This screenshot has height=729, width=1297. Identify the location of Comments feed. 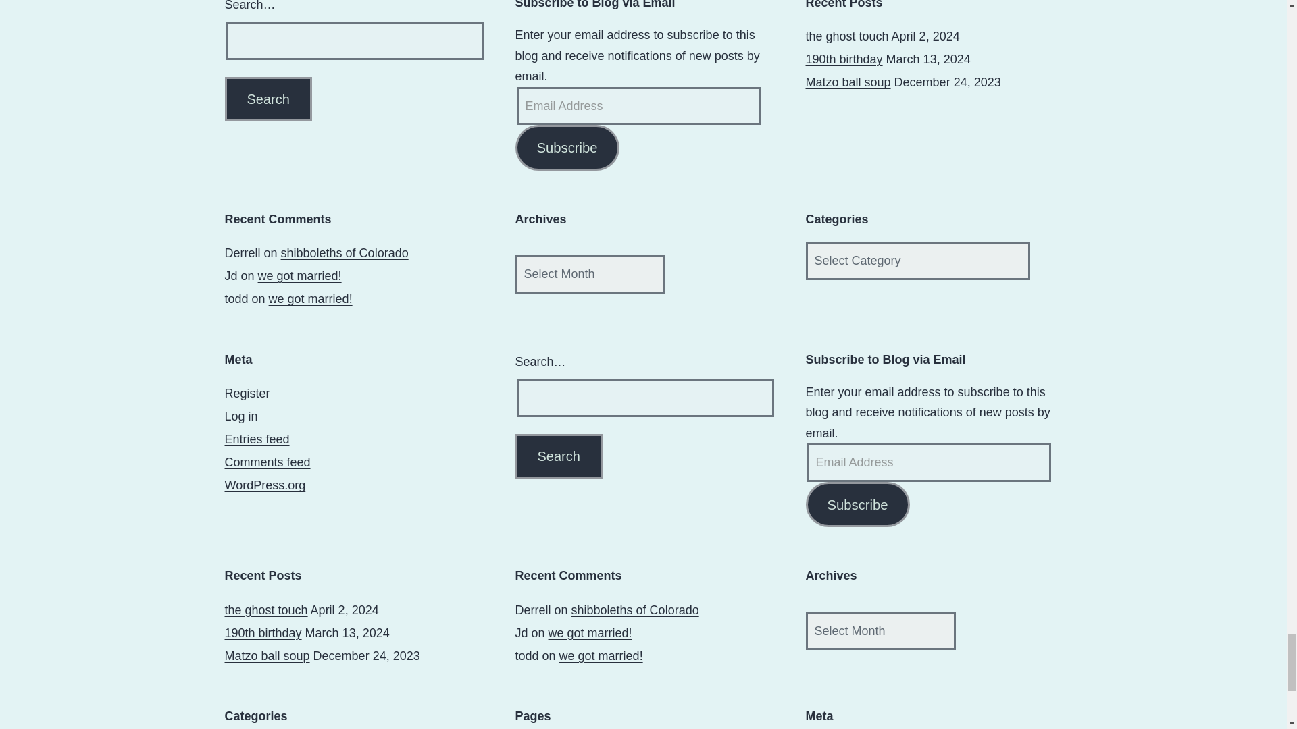
(267, 462).